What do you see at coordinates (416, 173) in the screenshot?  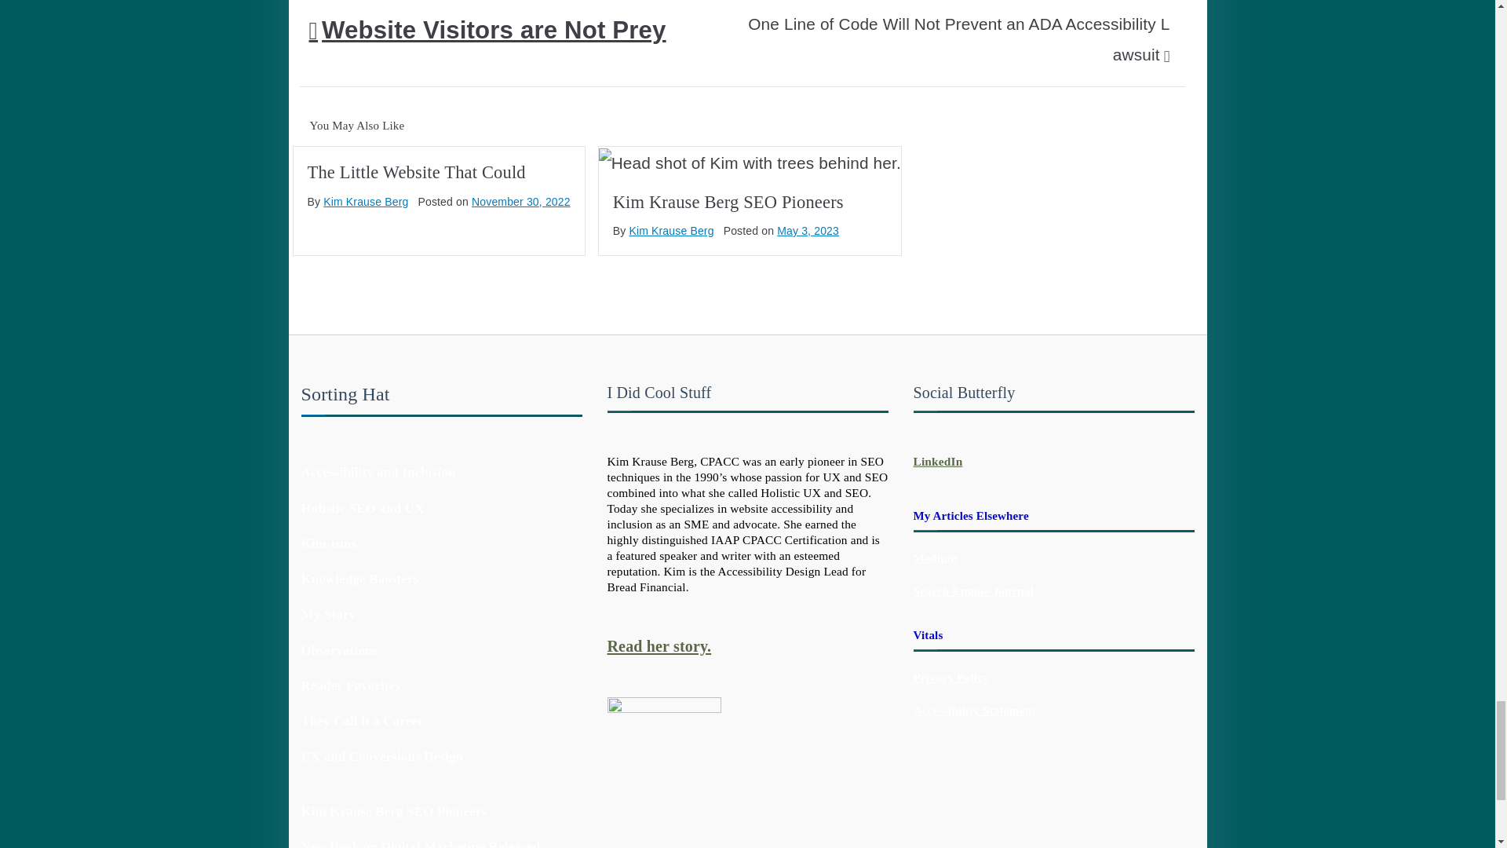 I see `The Little Website That Could` at bounding box center [416, 173].